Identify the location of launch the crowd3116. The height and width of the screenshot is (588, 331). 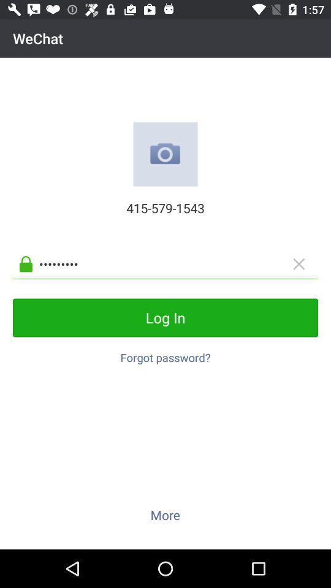
(175, 263).